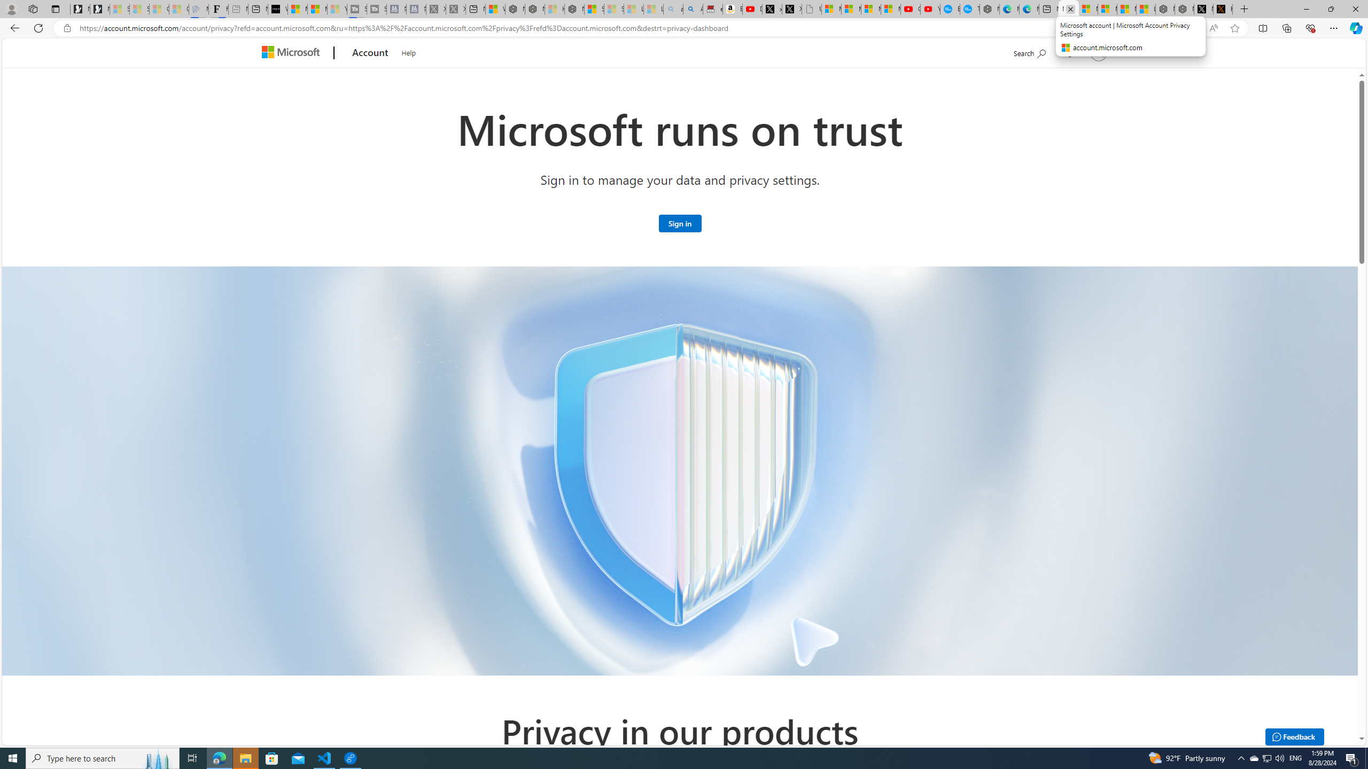  Describe the element at coordinates (278, 9) in the screenshot. I see `What's the best AI voice generator? - voice.ai` at that location.